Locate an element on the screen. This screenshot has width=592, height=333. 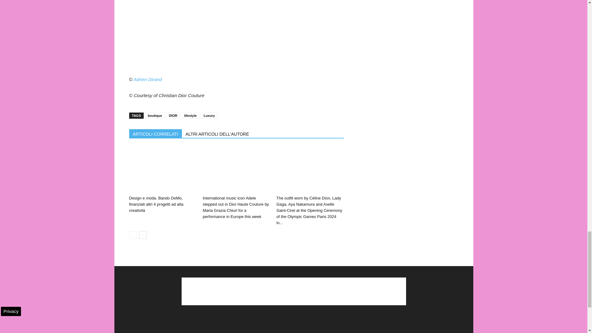
DIOR is located at coordinates (173, 115).